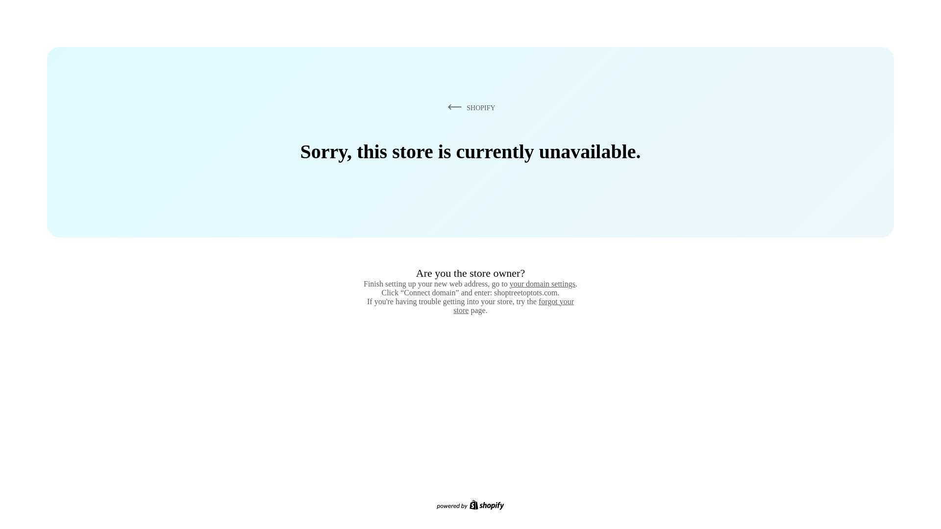 This screenshot has width=941, height=529. Describe the element at coordinates (542, 284) in the screenshot. I see `your domain settings` at that location.